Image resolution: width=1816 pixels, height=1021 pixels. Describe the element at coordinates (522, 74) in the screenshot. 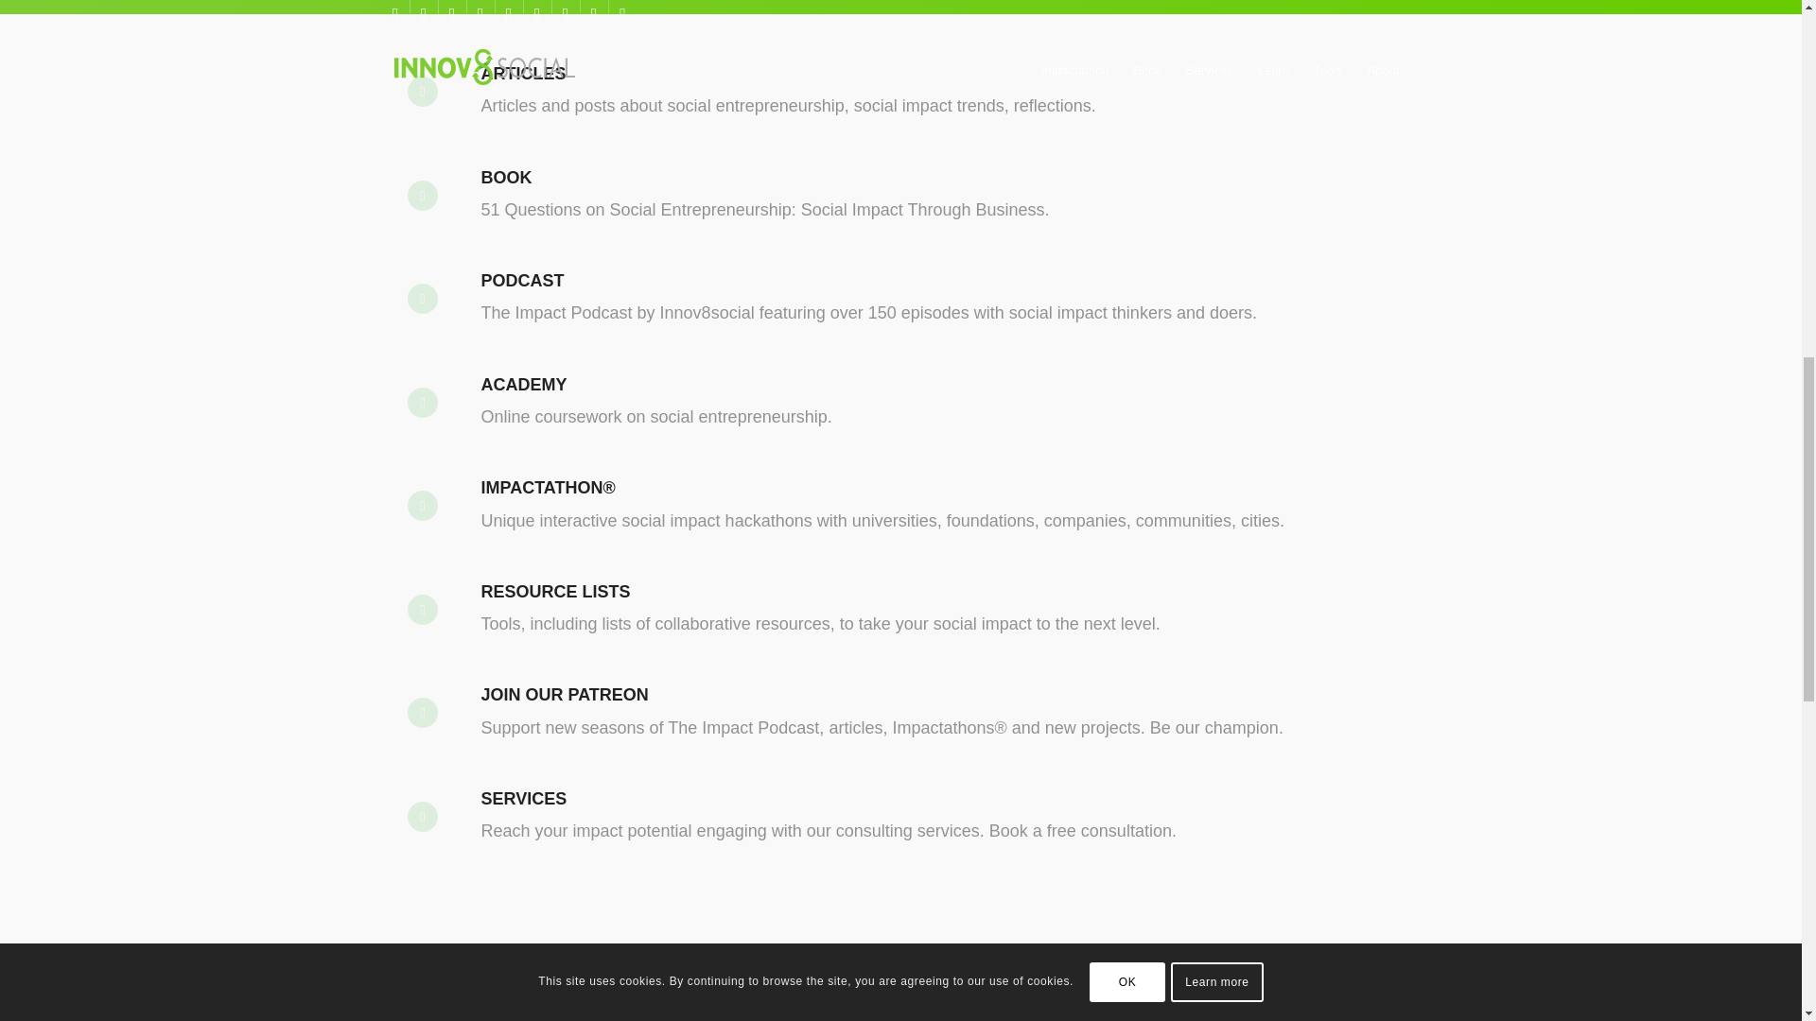

I see `ARTICLES` at that location.